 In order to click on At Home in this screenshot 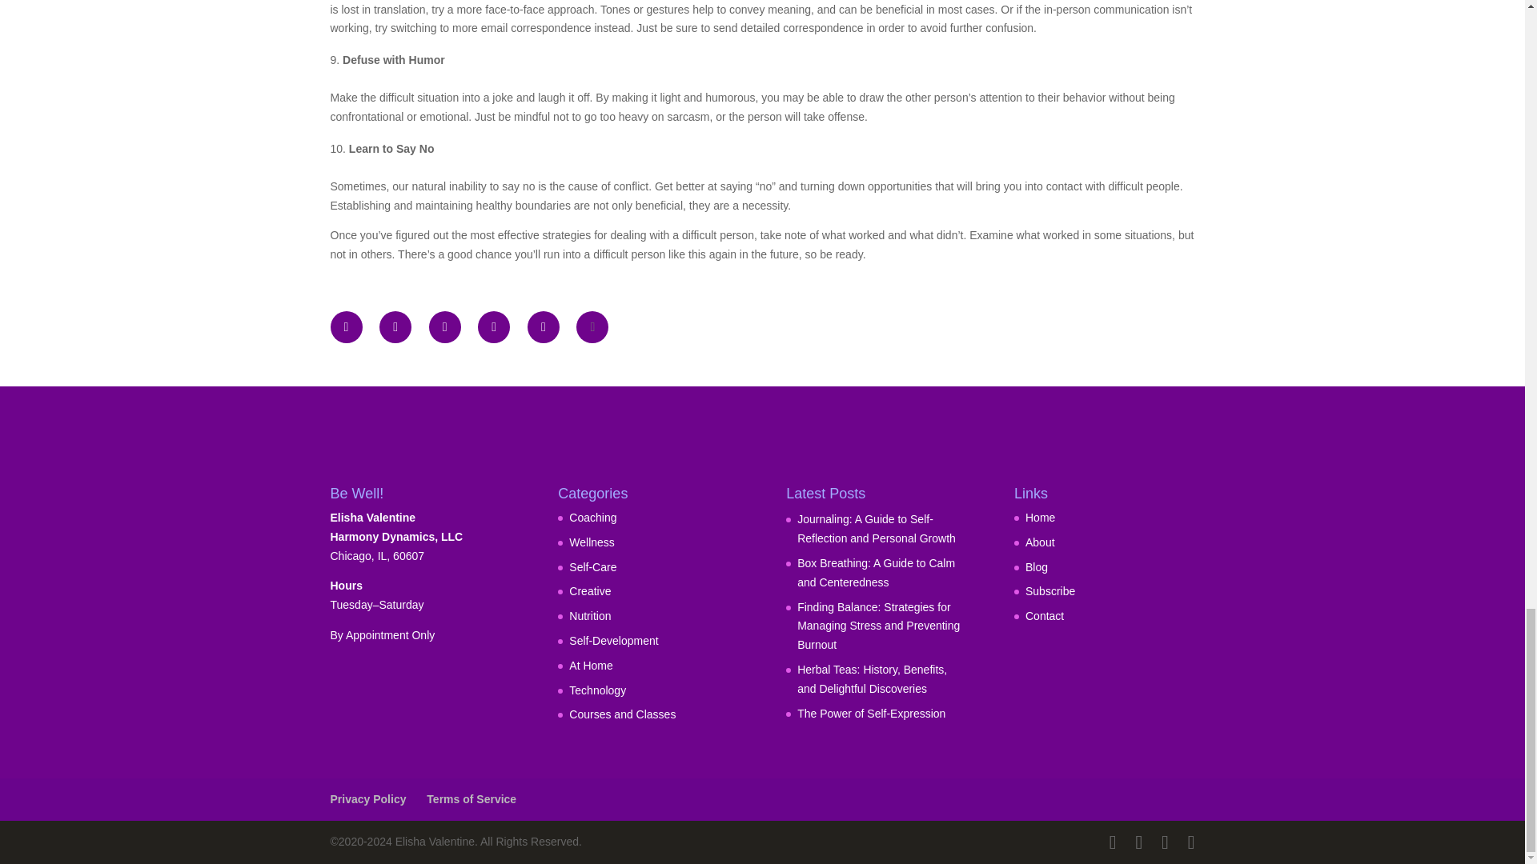, I will do `click(590, 666)`.